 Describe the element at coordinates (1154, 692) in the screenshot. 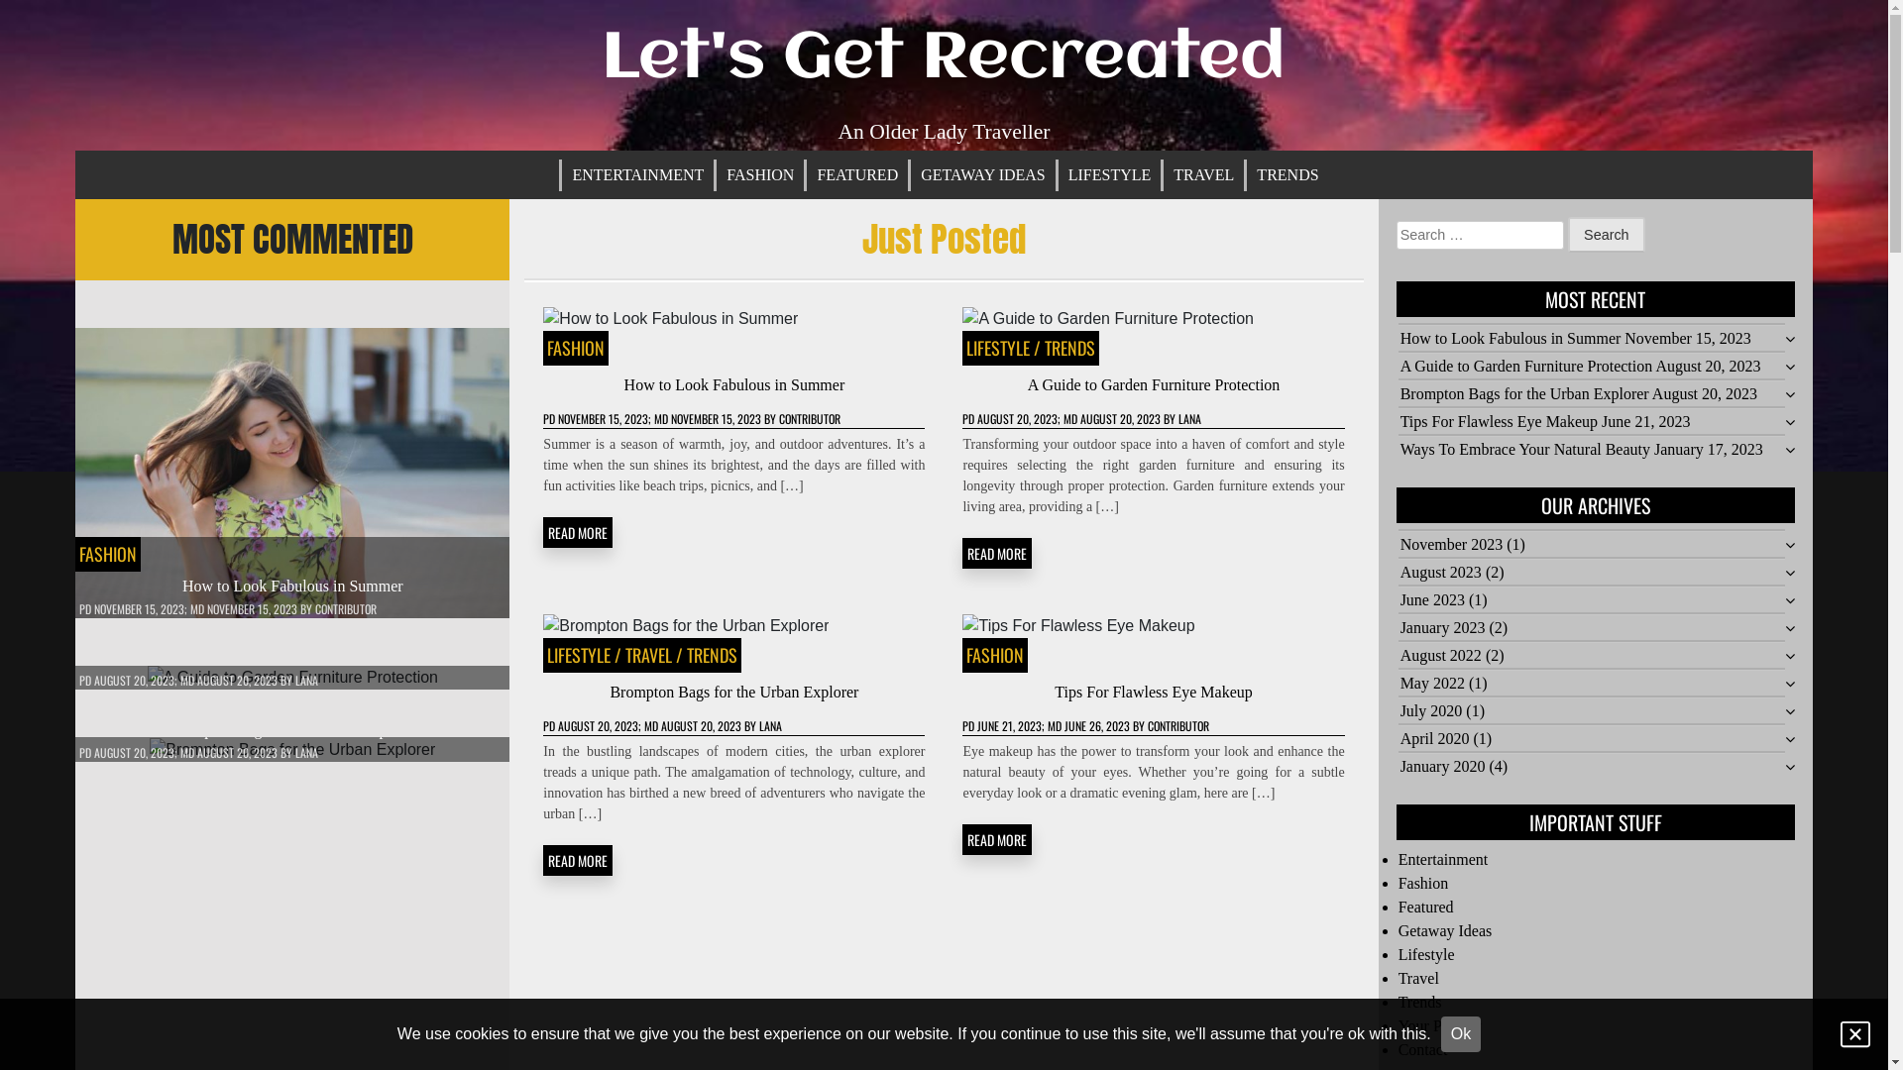

I see `Tips For Flawless Eye Makeup` at that location.